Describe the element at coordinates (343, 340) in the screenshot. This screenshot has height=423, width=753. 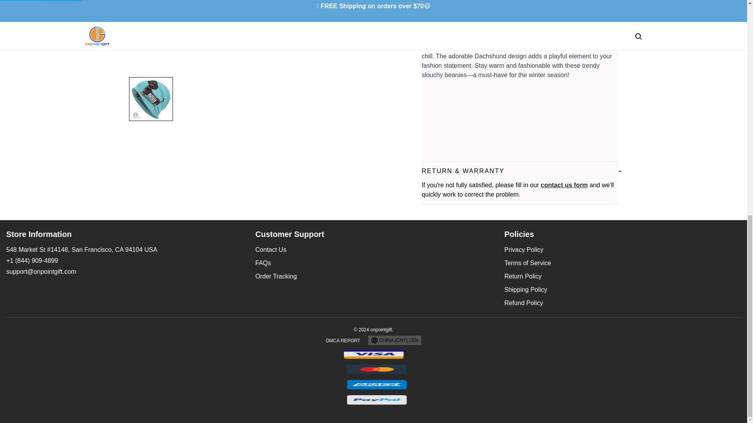
I see `DMCA REPORT` at that location.